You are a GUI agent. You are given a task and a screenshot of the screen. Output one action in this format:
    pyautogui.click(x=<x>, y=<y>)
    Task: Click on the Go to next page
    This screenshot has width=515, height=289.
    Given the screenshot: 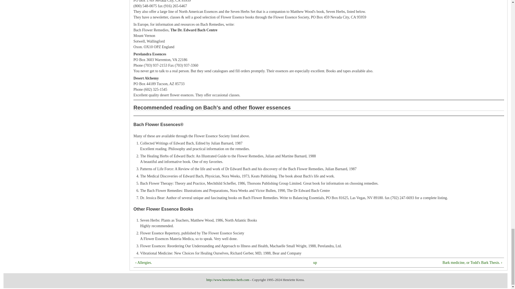 What is the action you would take?
    pyautogui.click(x=425, y=263)
    